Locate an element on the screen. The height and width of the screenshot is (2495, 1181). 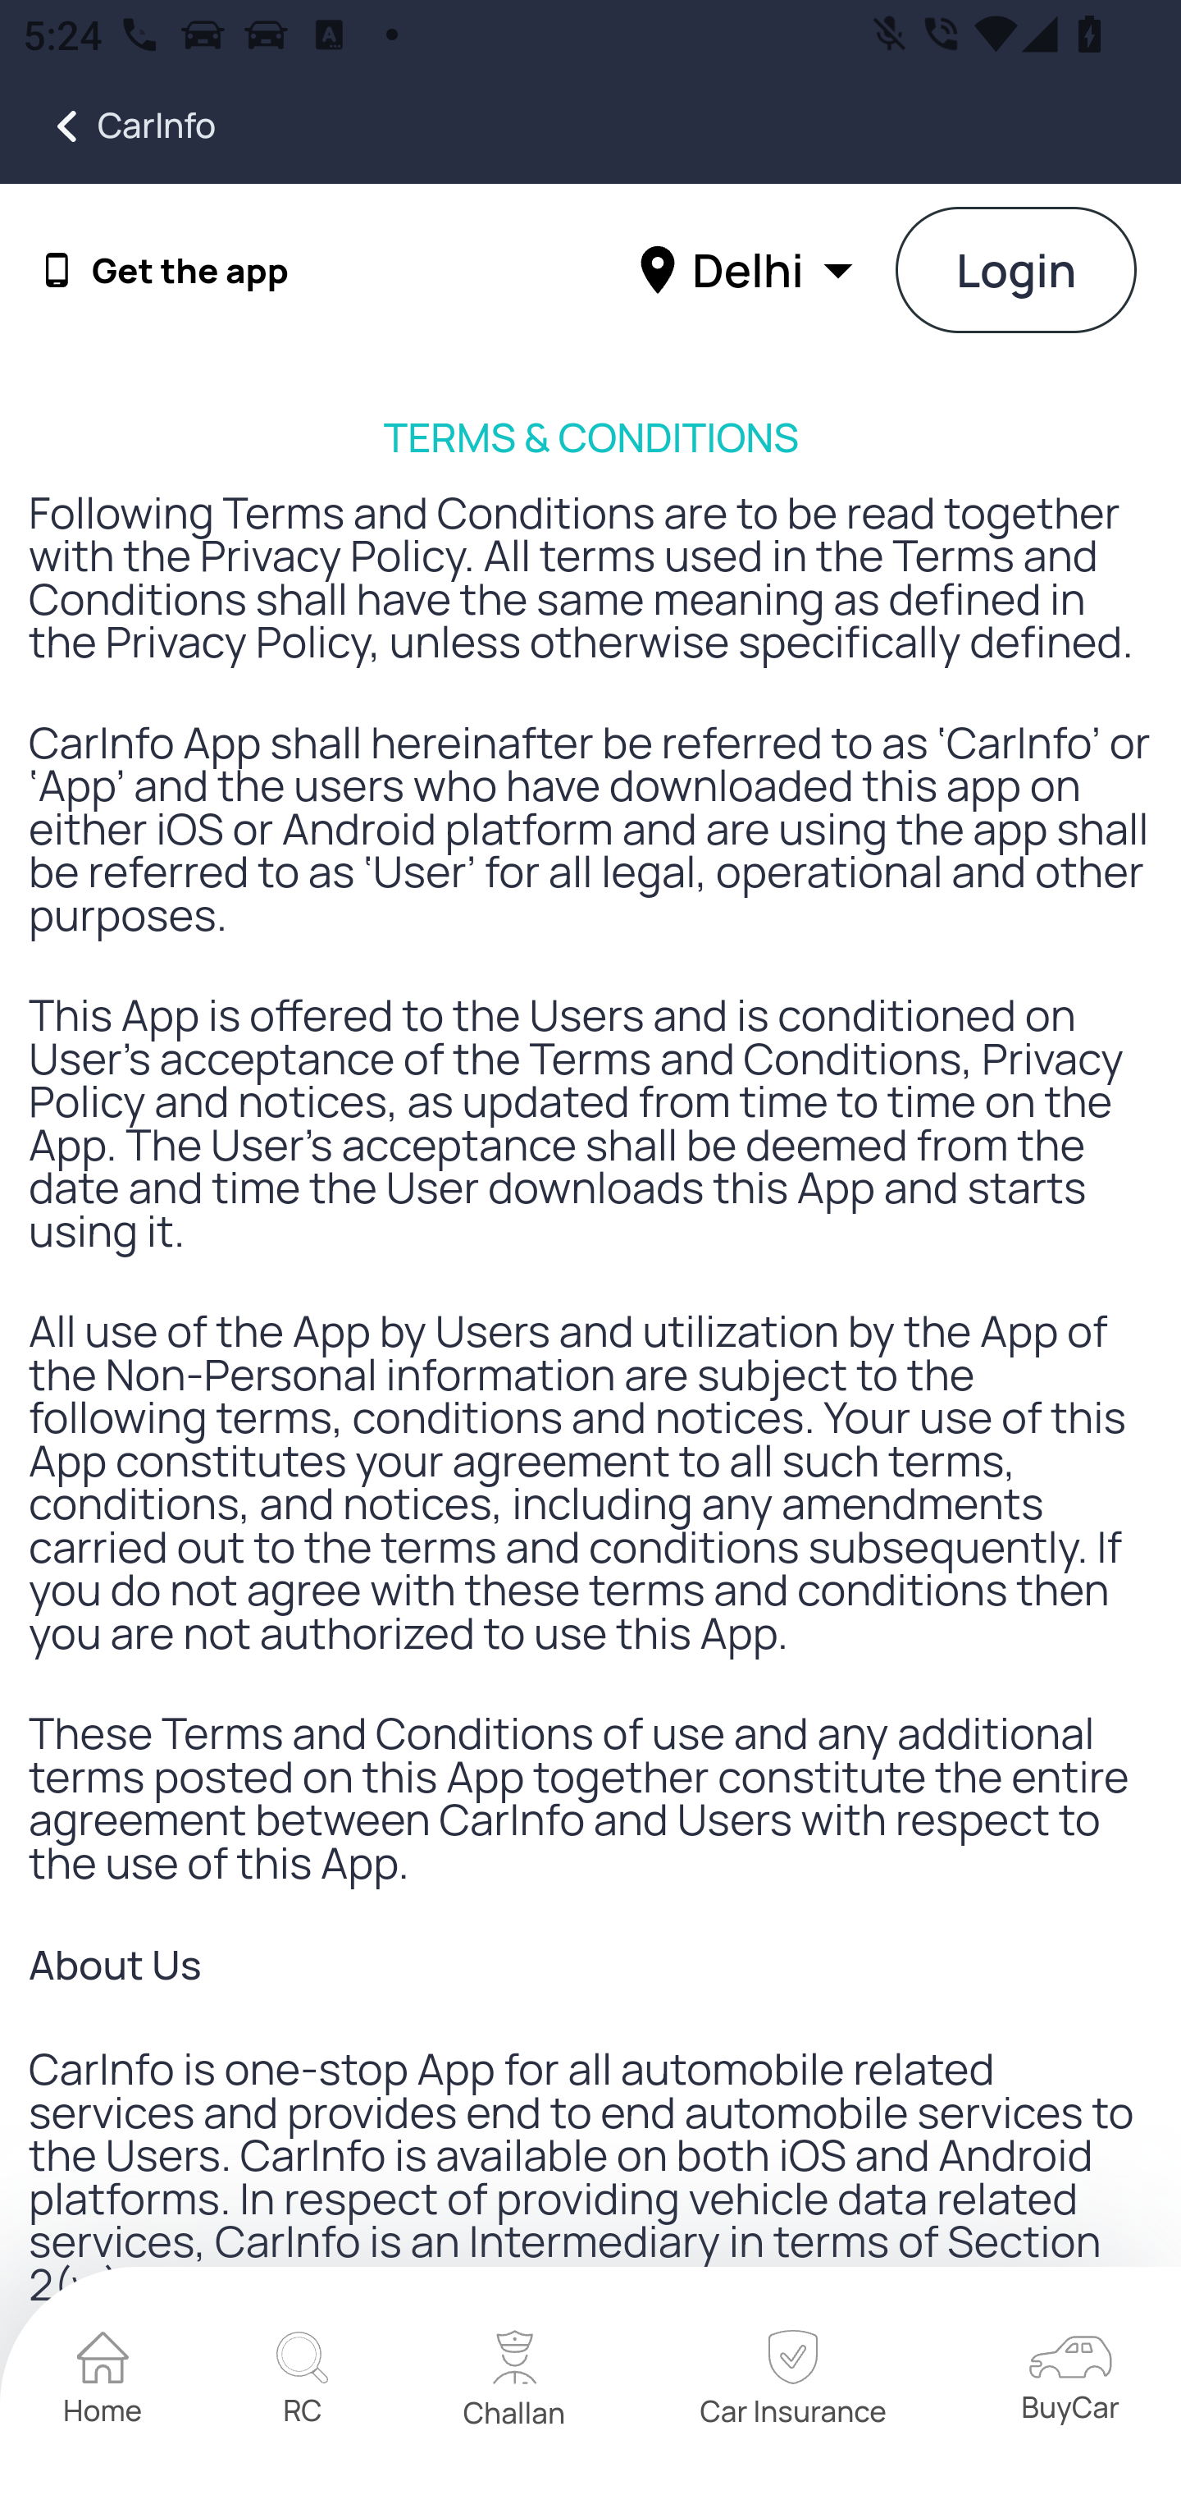
home BuyCar home BuyCar is located at coordinates (1069, 2381).